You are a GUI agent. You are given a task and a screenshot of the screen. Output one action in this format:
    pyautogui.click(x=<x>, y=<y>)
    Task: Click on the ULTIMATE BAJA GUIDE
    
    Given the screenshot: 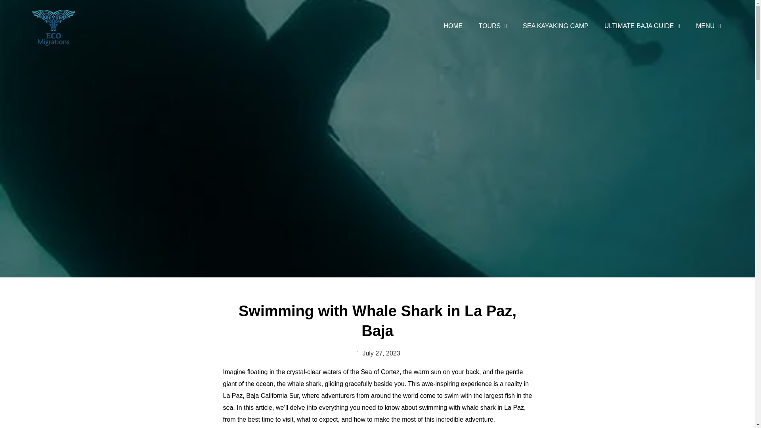 What is the action you would take?
    pyautogui.click(x=642, y=26)
    